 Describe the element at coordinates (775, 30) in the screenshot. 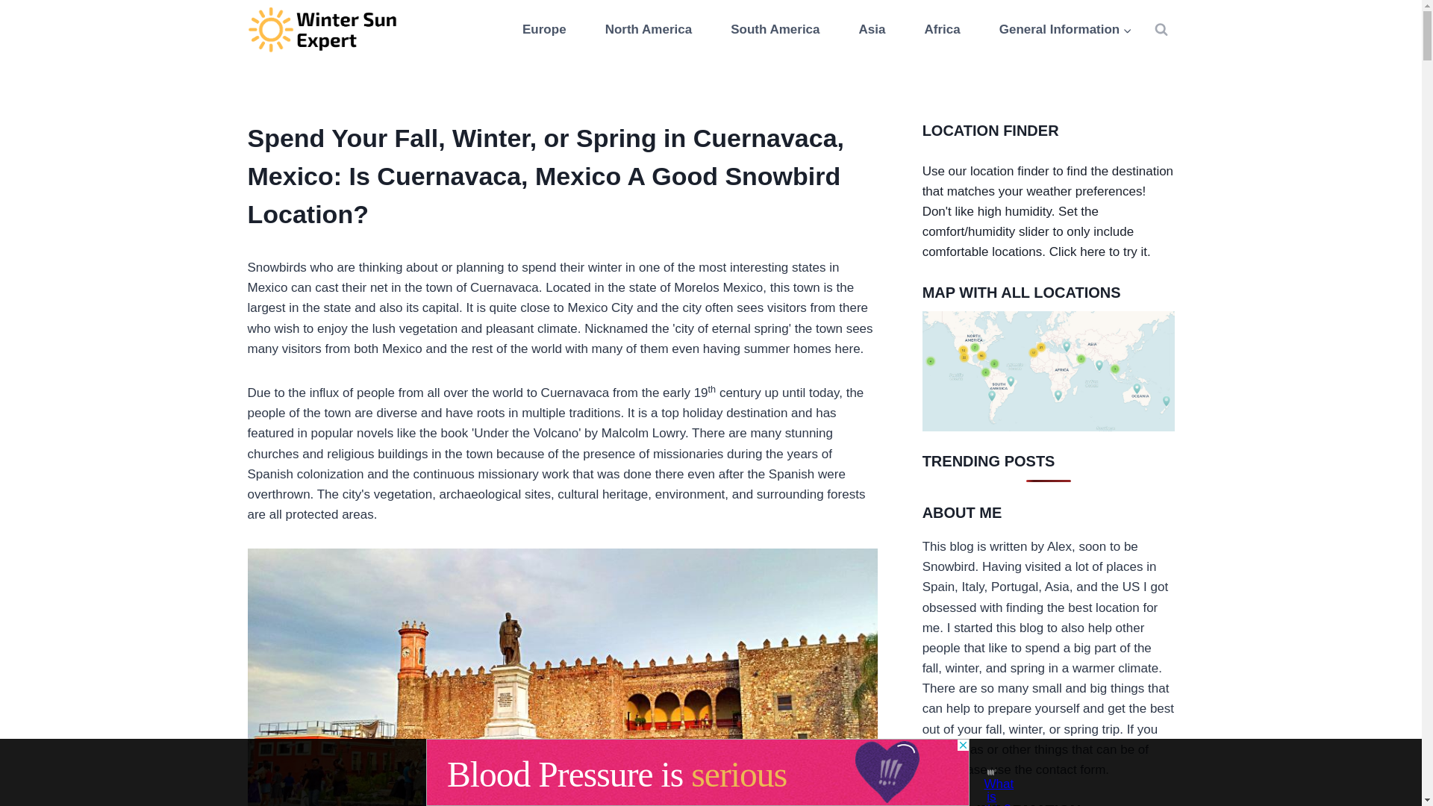

I see `South America` at that location.